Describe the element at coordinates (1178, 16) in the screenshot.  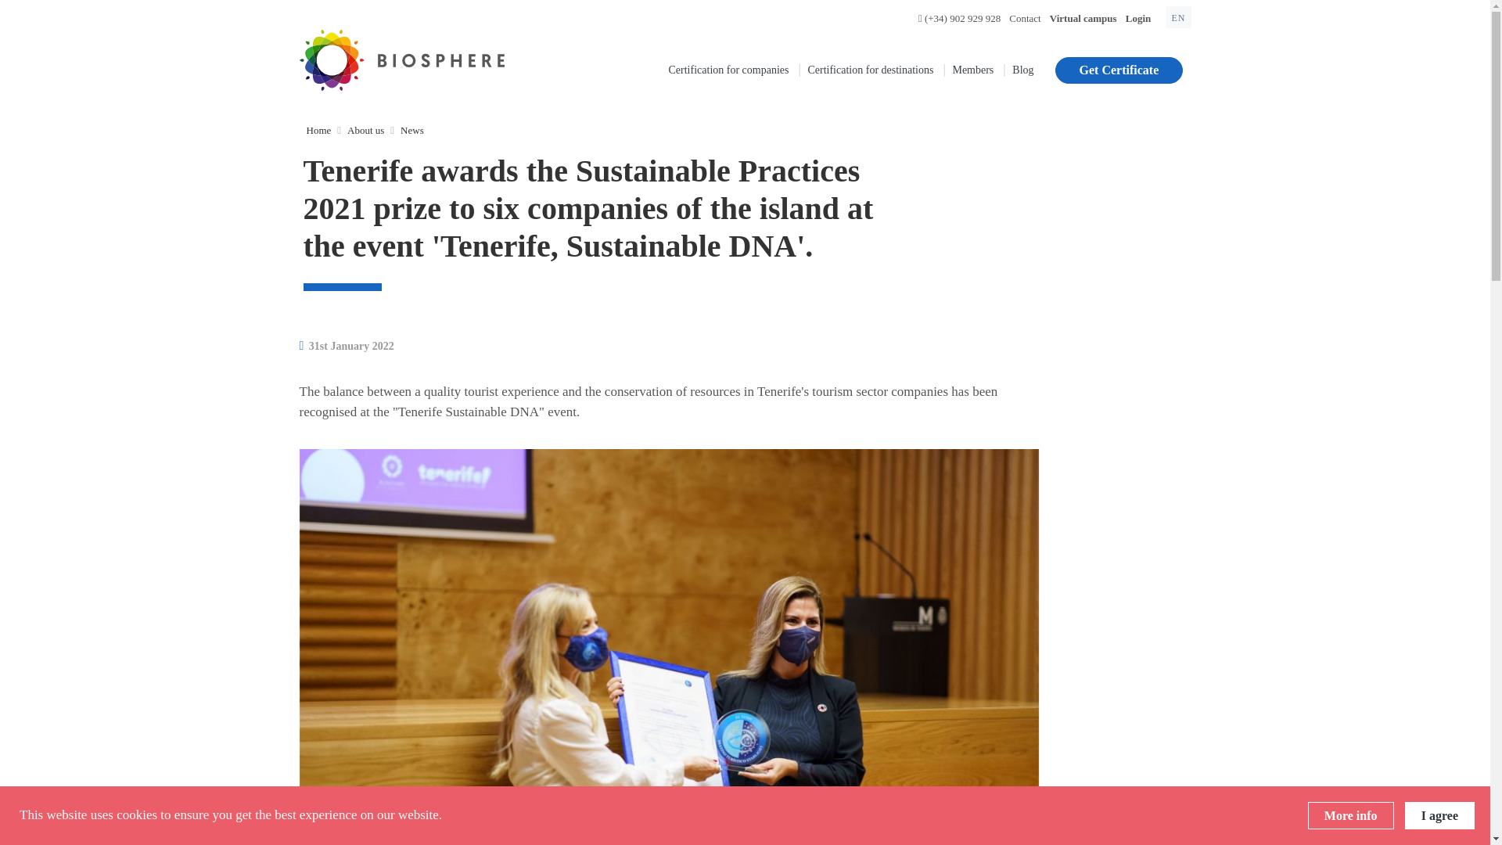
I see `EN` at that location.